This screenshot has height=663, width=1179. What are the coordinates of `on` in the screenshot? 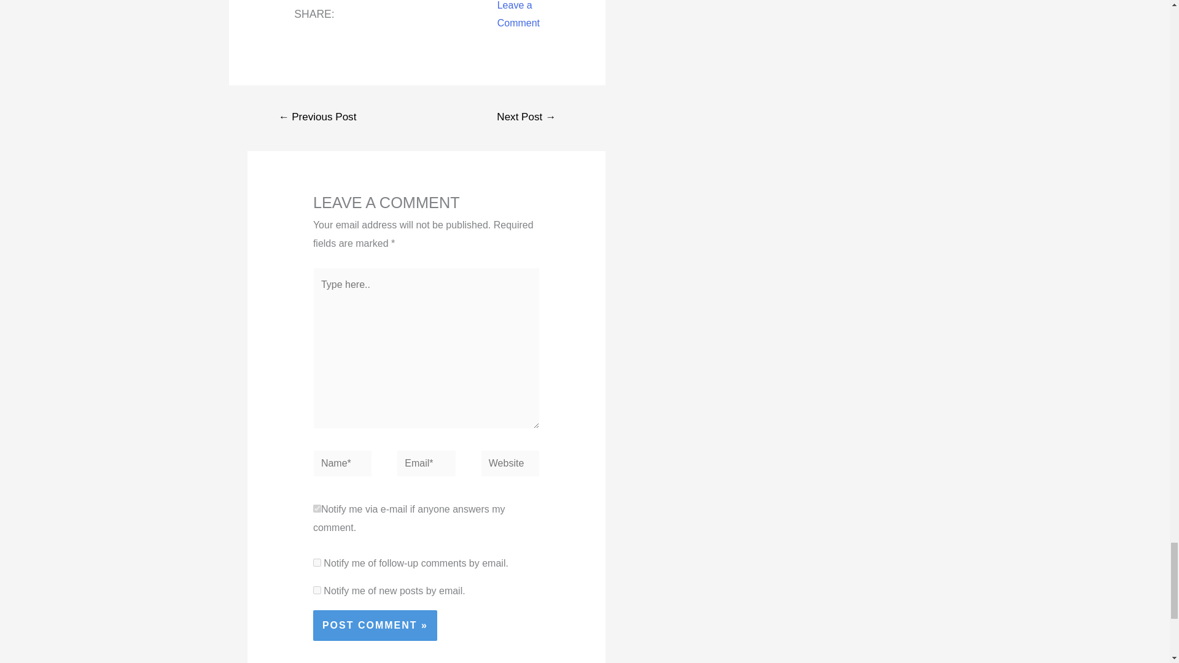 It's located at (317, 508).